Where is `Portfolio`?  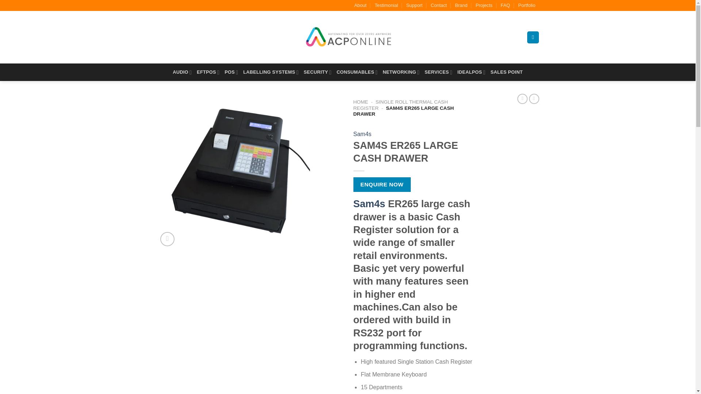 Portfolio is located at coordinates (526, 5).